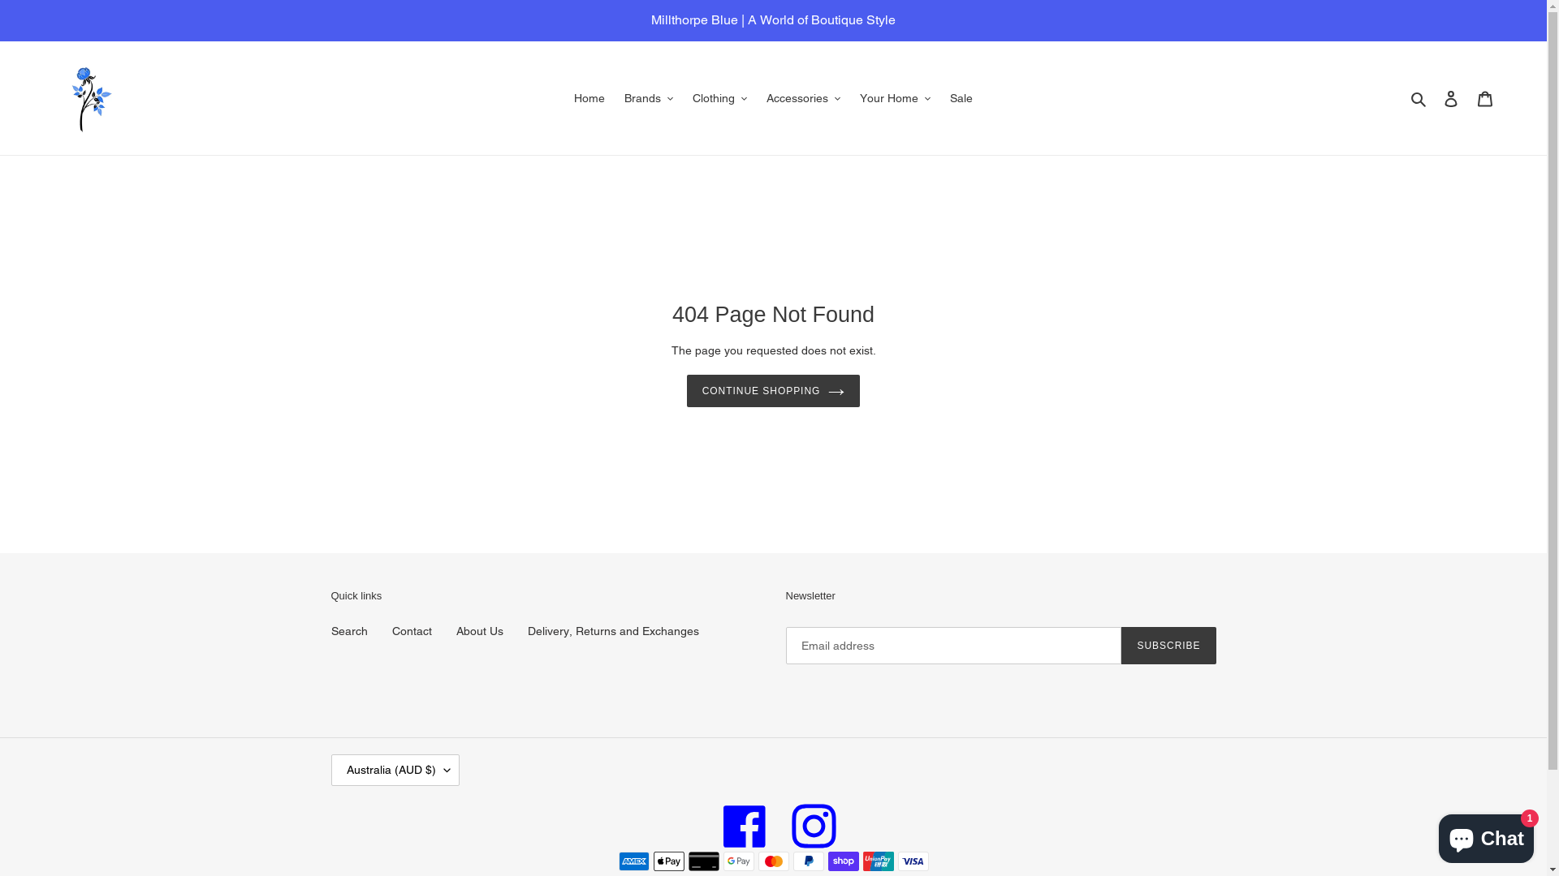 This screenshot has width=1559, height=876. Describe the element at coordinates (1485, 97) in the screenshot. I see `Cart` at that location.